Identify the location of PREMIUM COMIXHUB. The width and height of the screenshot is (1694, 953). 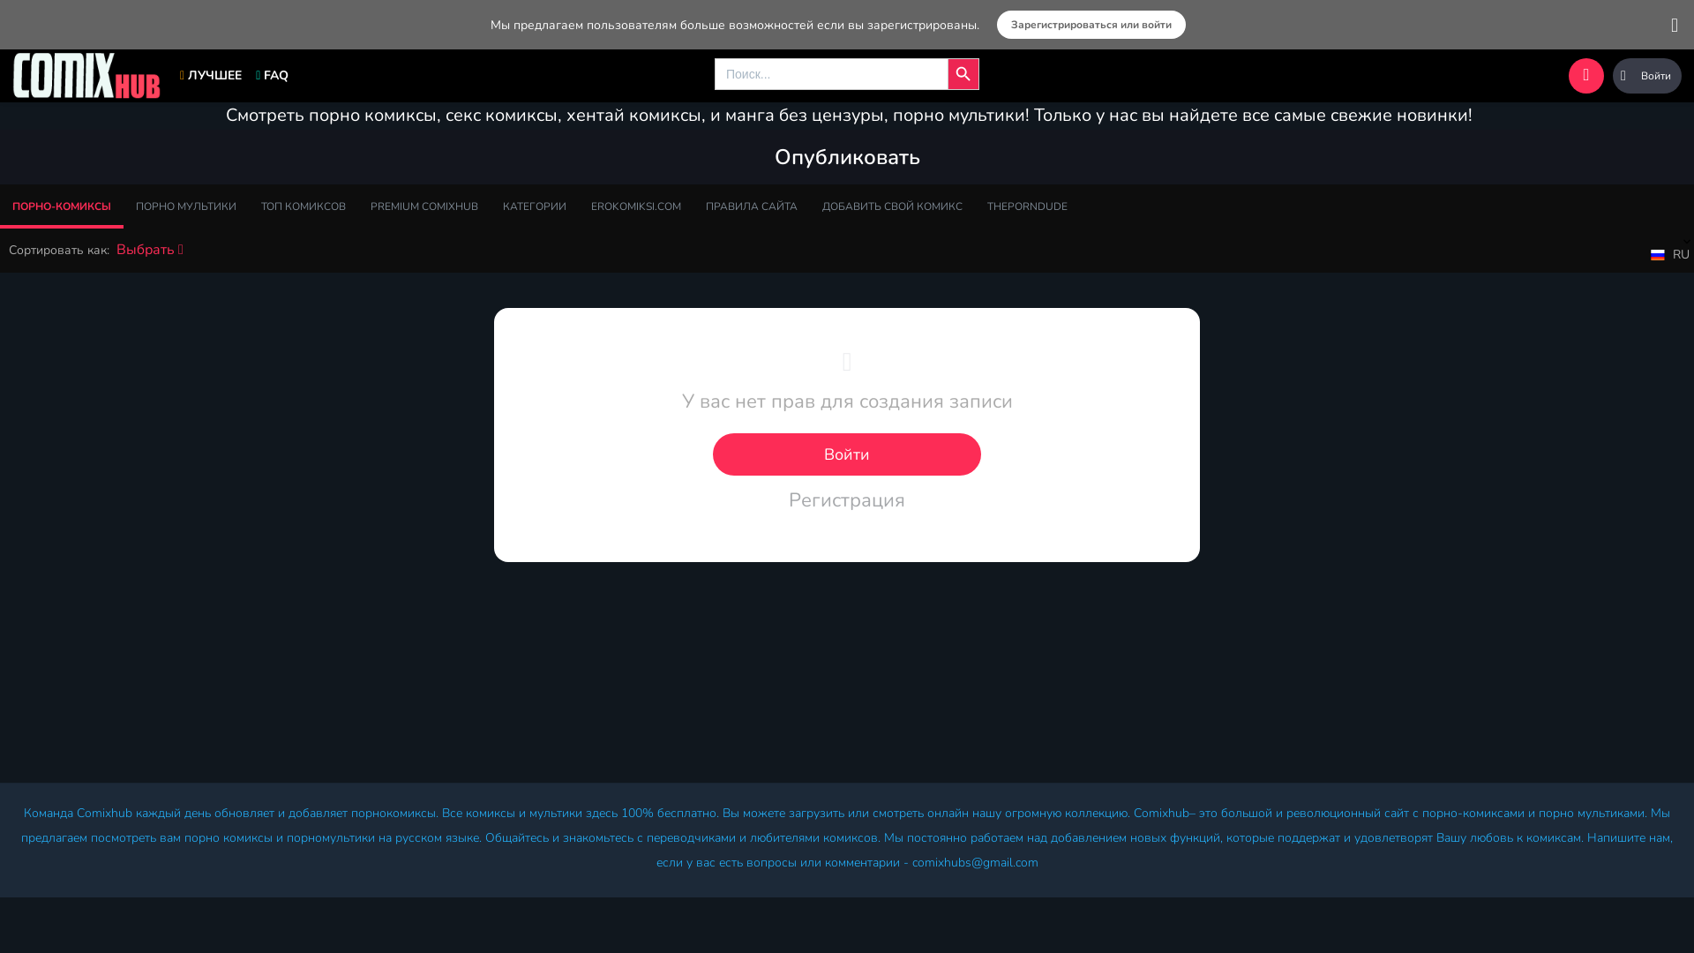
(424, 206).